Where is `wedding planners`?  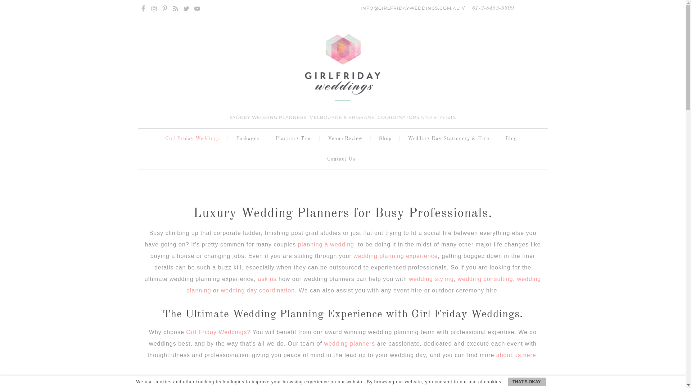 wedding planners is located at coordinates (350, 343).